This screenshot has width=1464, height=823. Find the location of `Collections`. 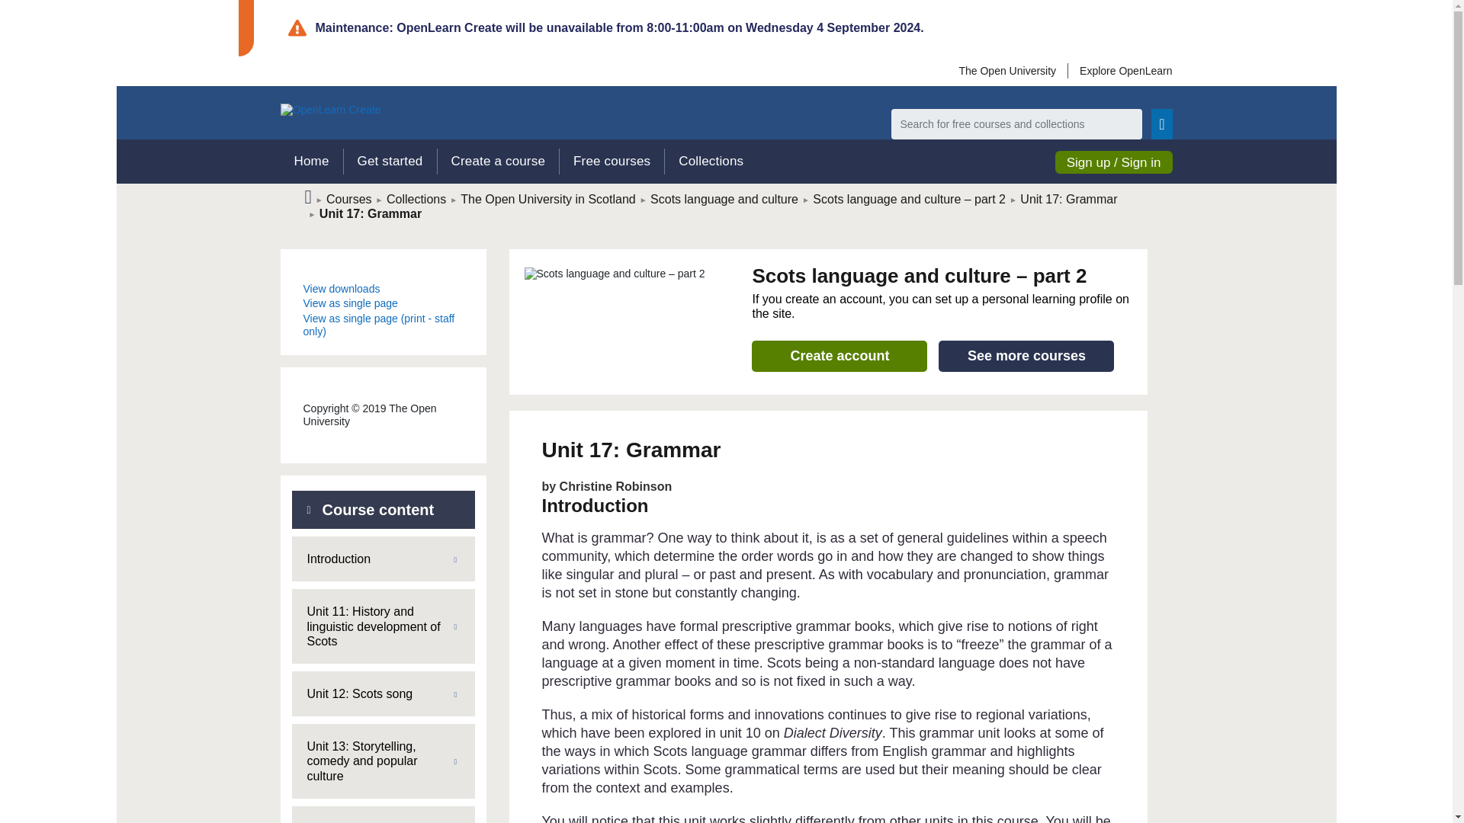

Collections is located at coordinates (711, 162).